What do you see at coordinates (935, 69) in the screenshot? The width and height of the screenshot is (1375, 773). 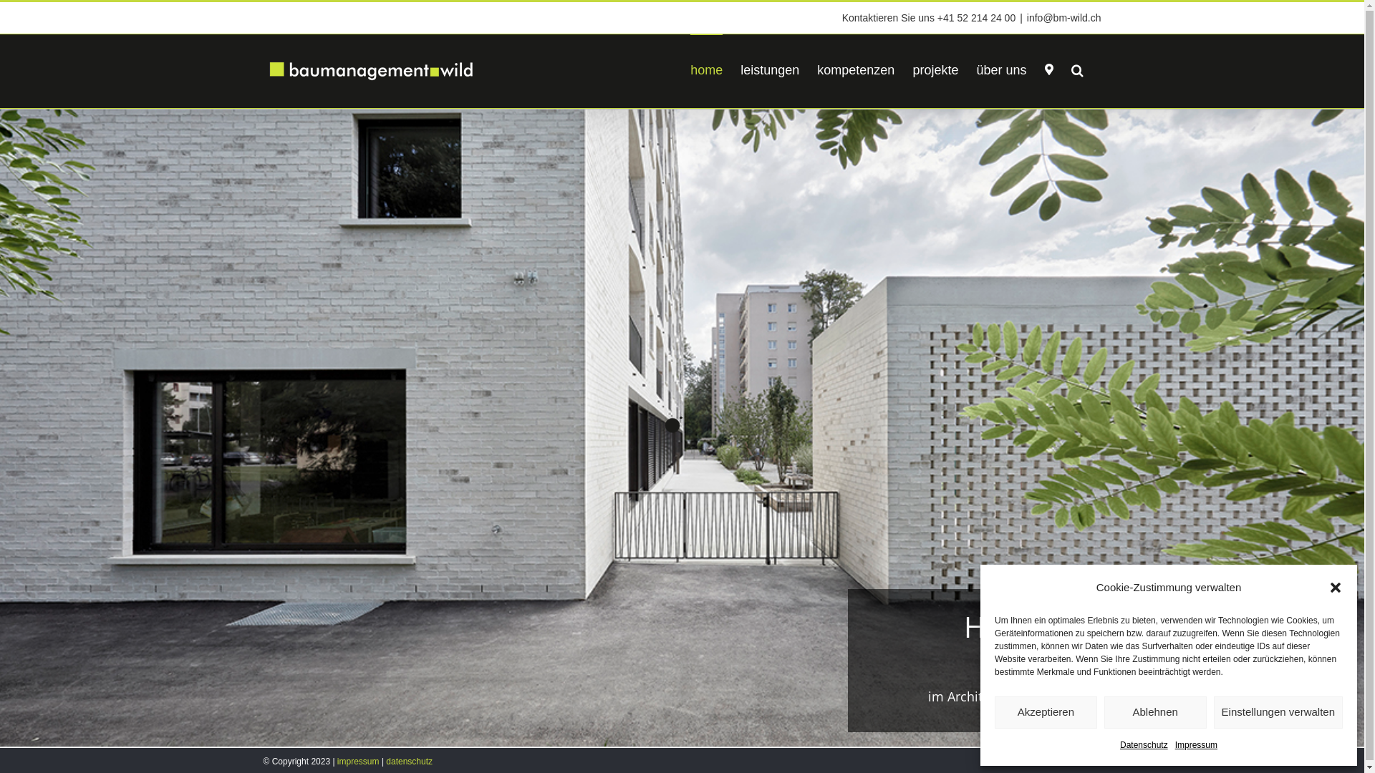 I see `projekte` at bounding box center [935, 69].